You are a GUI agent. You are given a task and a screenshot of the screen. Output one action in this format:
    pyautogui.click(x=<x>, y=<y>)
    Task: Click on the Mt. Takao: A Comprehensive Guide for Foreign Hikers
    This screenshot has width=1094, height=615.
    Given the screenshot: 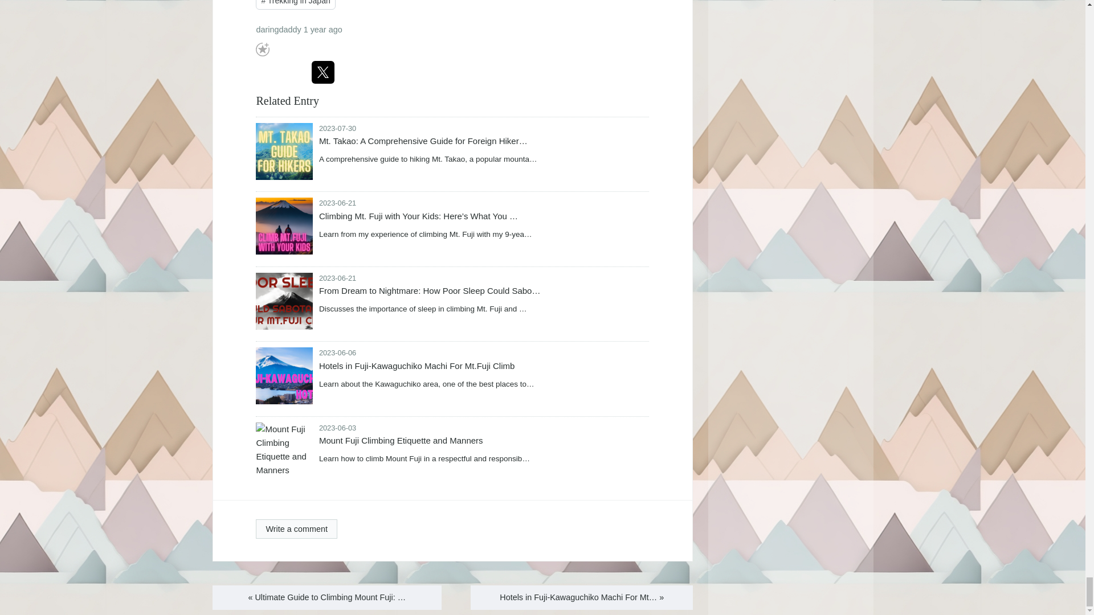 What is the action you would take?
    pyautogui.click(x=284, y=151)
    